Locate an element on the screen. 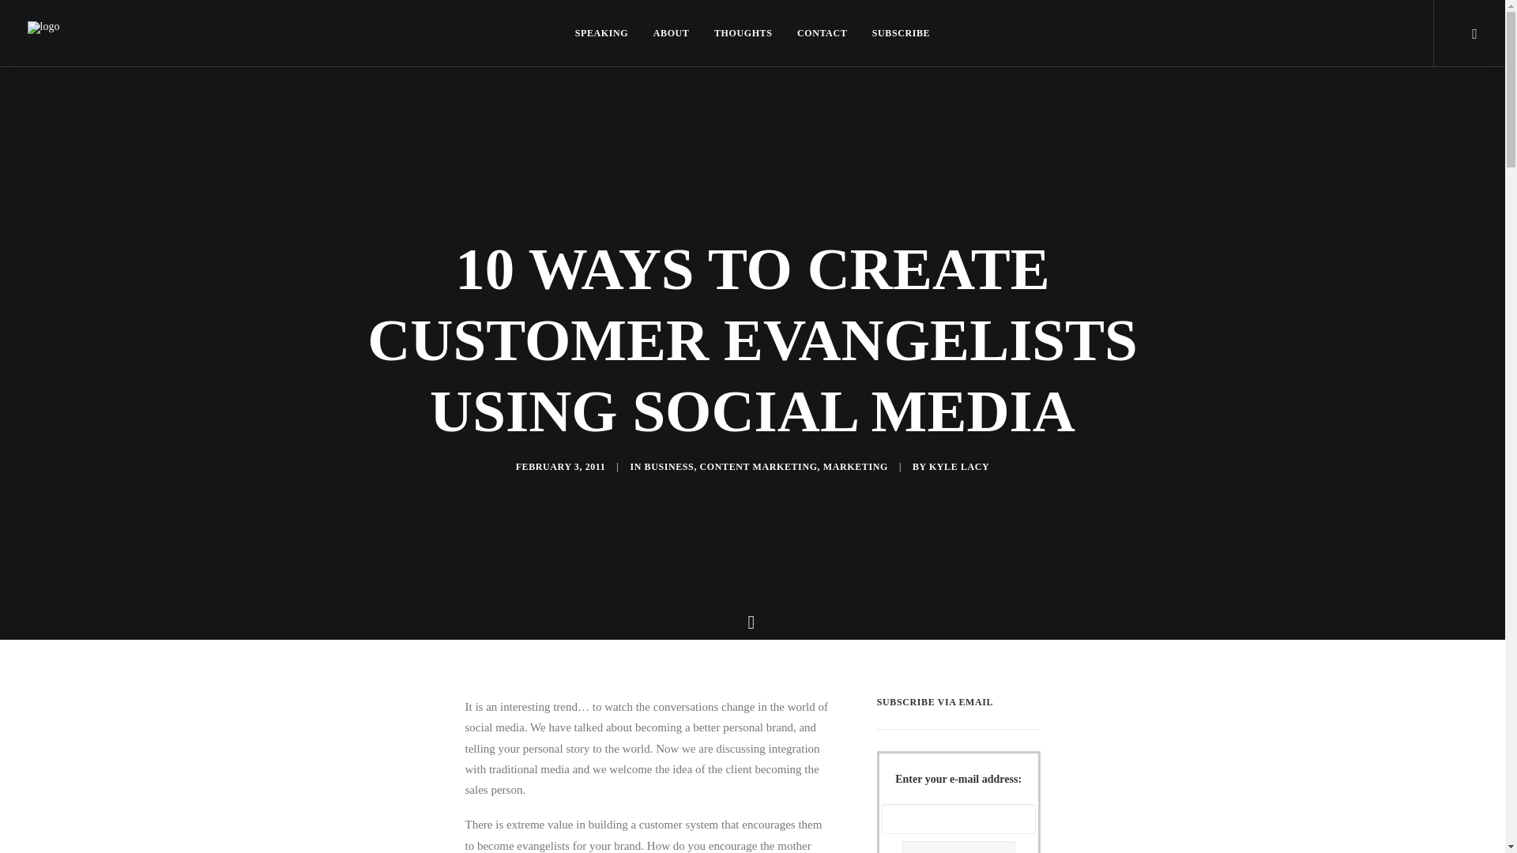 The height and width of the screenshot is (853, 1517). View all posts in Marketing is located at coordinates (855, 467).